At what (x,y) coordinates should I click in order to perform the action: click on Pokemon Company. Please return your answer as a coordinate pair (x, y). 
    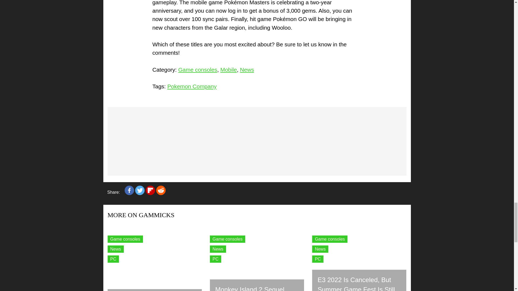
    Looking at the image, I should click on (192, 86).